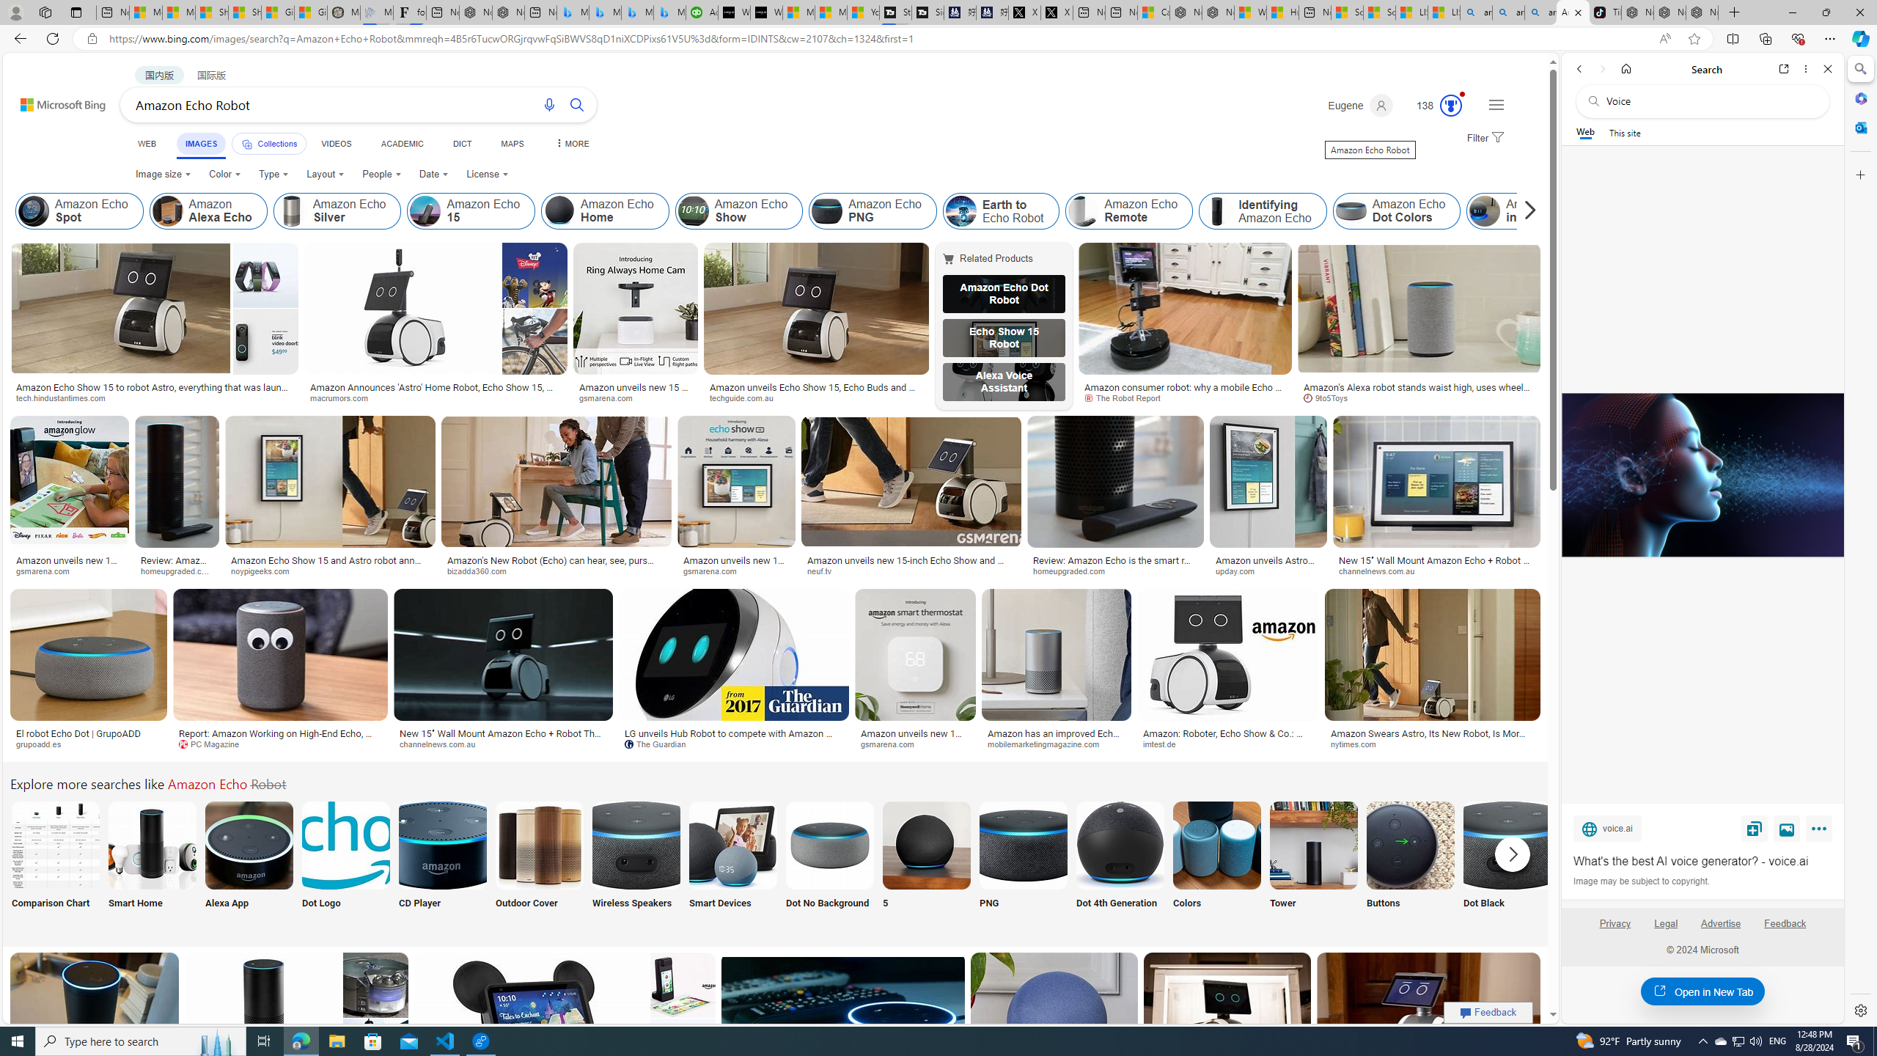 The width and height of the screenshot is (1877, 1056). What do you see at coordinates (481, 571) in the screenshot?
I see `bizadda360.com` at bounding box center [481, 571].